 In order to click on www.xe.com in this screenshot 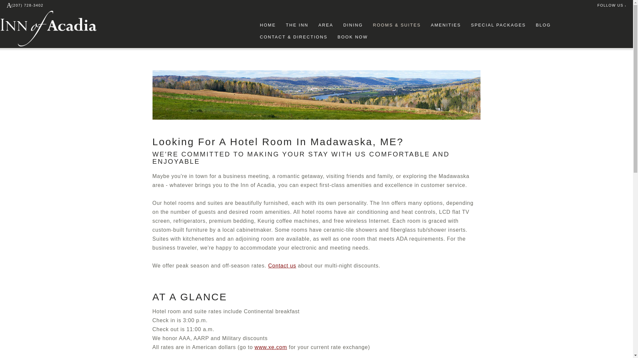, I will do `click(271, 347)`.